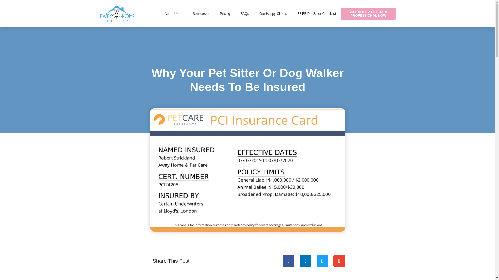 The width and height of the screenshot is (499, 280). Describe the element at coordinates (316, 13) in the screenshot. I see `FREE Pet Sitter Checklist` at that location.